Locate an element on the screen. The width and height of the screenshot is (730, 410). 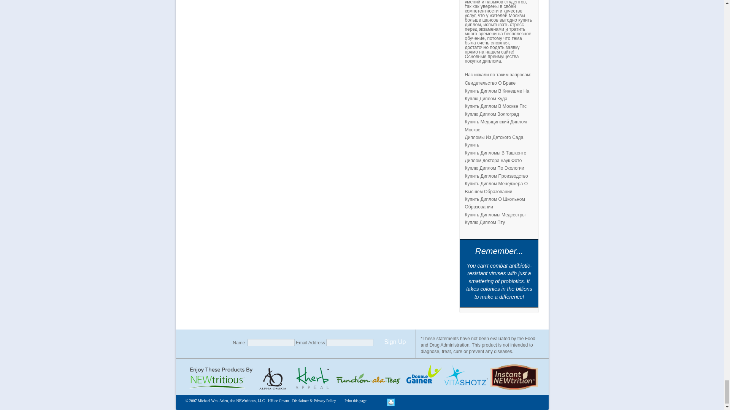
2 is located at coordinates (422, 378).